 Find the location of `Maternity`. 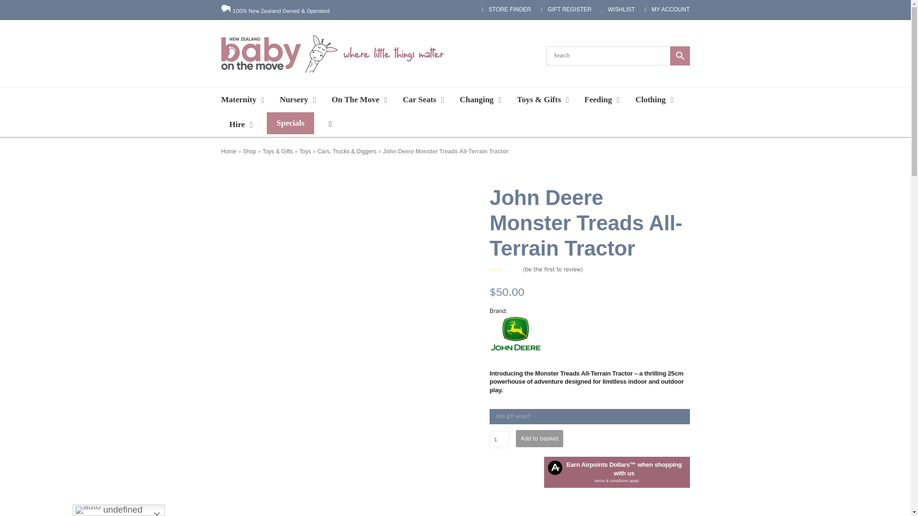

Maternity is located at coordinates (243, 99).